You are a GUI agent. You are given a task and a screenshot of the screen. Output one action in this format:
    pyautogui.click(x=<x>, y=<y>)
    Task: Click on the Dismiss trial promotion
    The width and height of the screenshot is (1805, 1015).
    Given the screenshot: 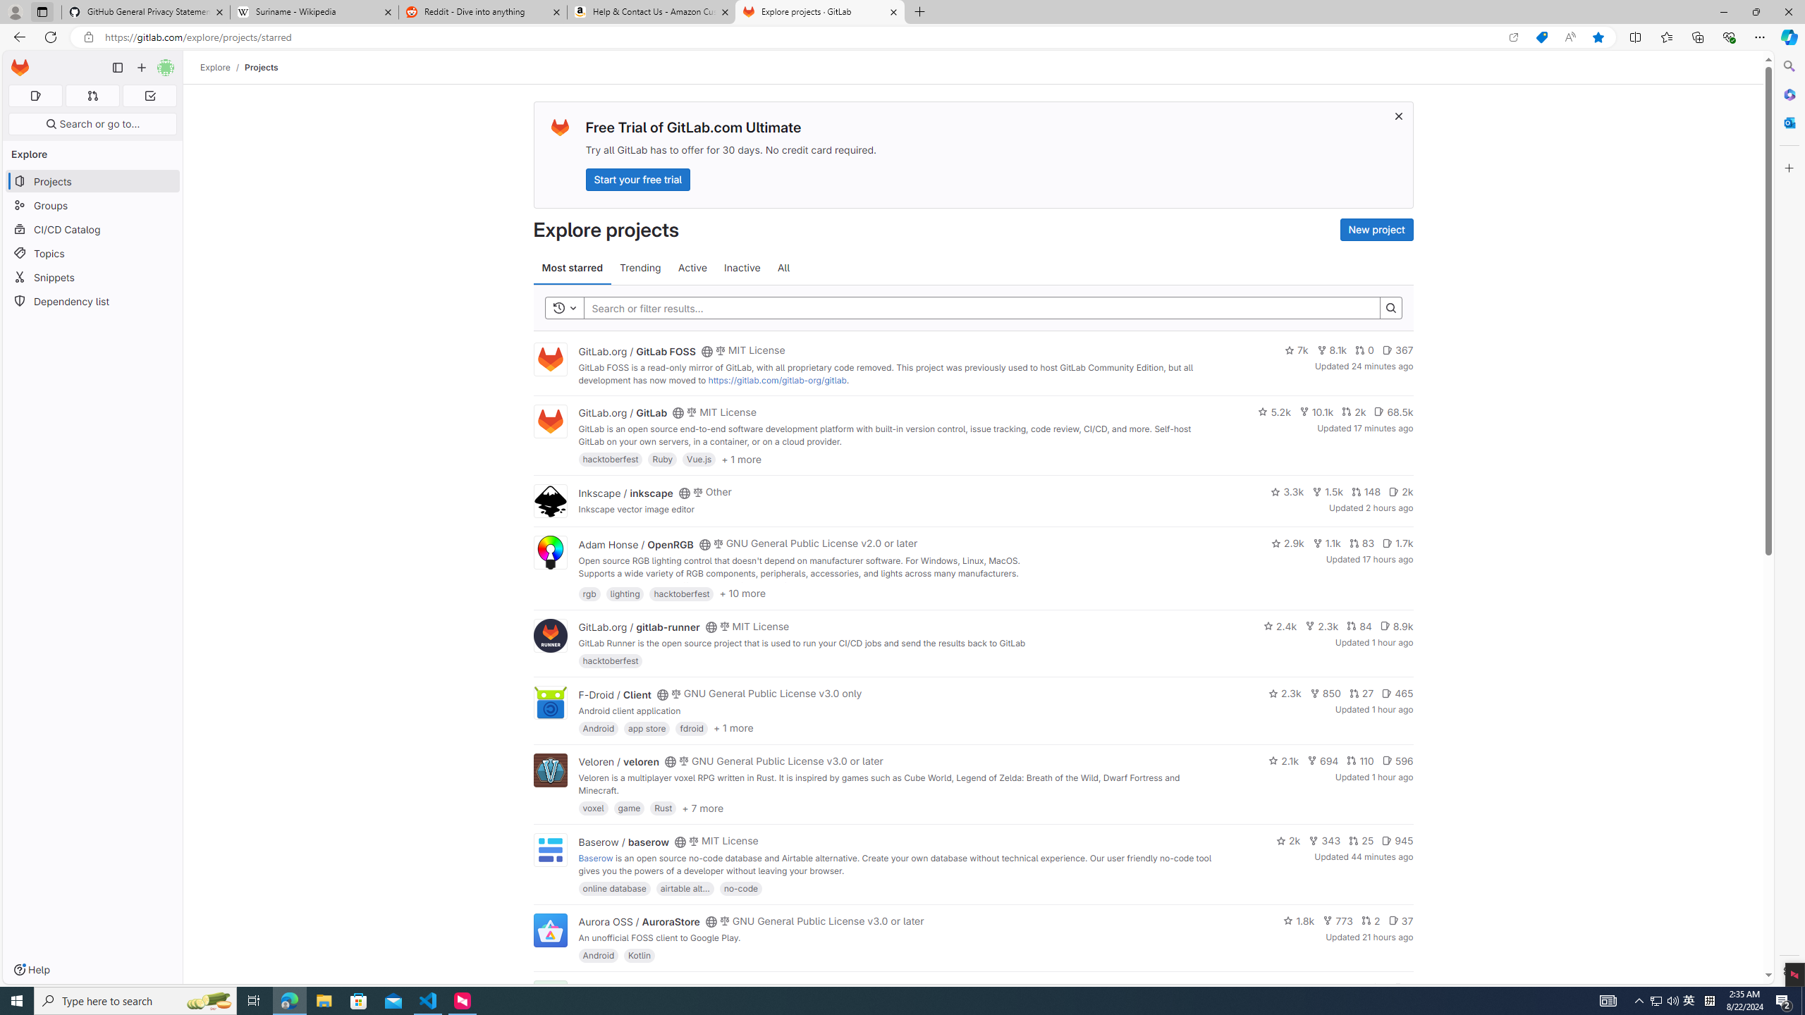 What is the action you would take?
    pyautogui.click(x=1399, y=116)
    